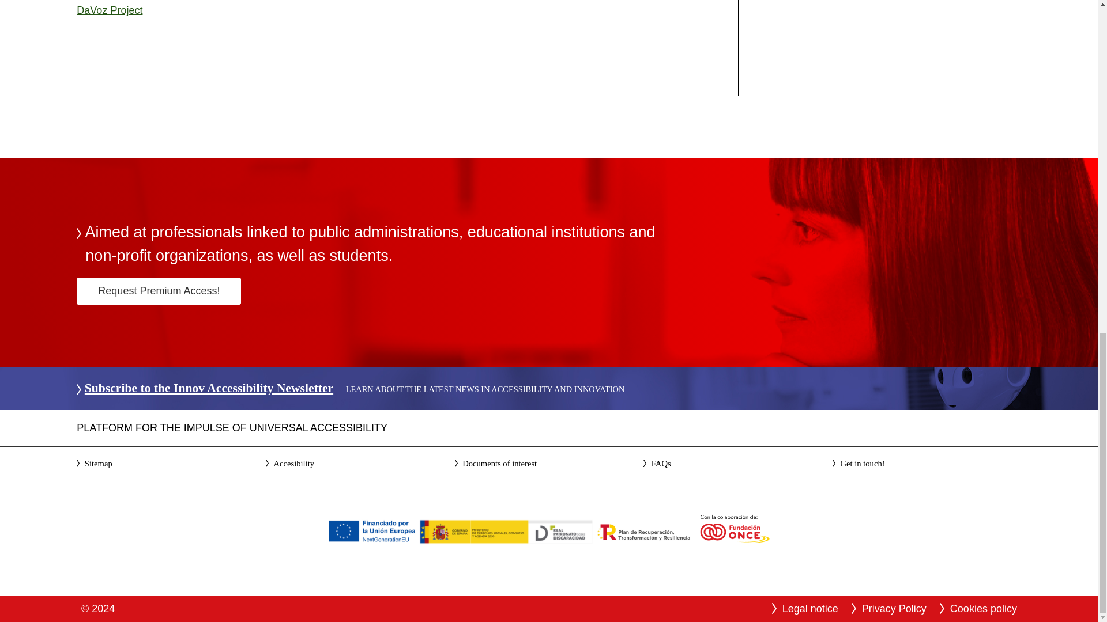  I want to click on DaVoz Project, so click(110, 10).